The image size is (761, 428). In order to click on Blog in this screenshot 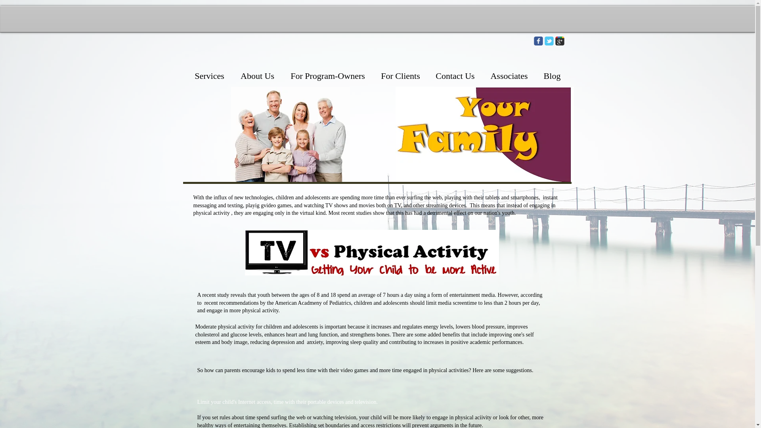, I will do `click(552, 76)`.